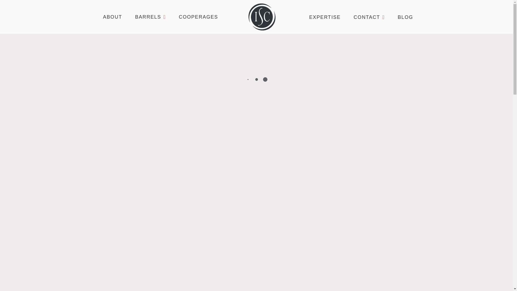  I want to click on CONTACT, so click(367, 17).